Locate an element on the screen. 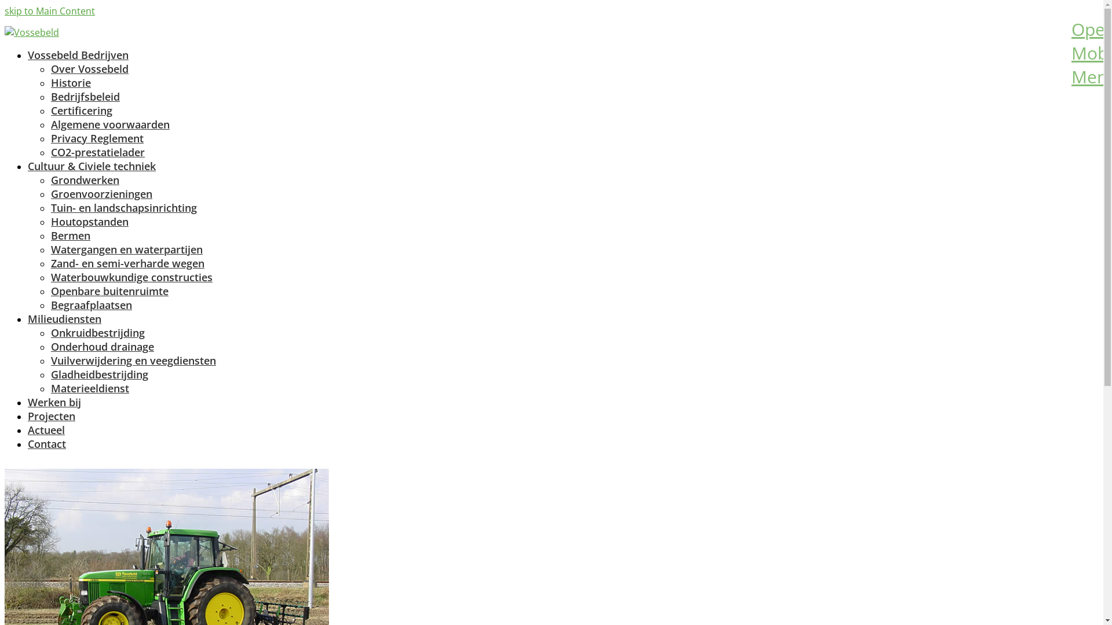 This screenshot has width=1112, height=625. Projecten is located at coordinates (52, 416).